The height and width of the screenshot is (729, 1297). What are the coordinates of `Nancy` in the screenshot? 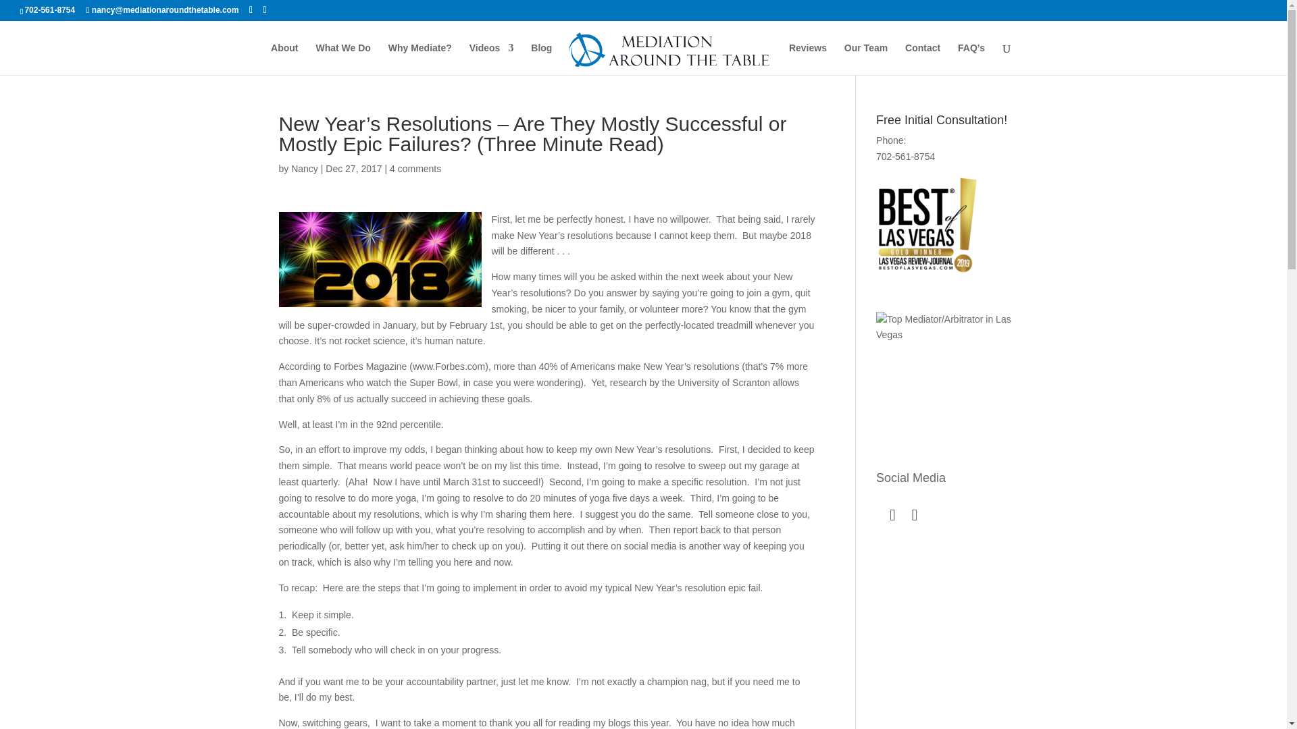 It's located at (304, 169).